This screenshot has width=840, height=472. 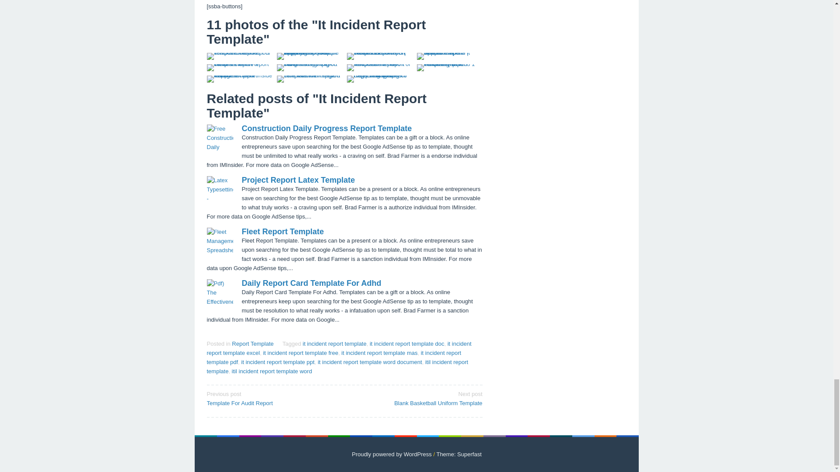 I want to click on Project Report Latex Template, so click(x=298, y=180).